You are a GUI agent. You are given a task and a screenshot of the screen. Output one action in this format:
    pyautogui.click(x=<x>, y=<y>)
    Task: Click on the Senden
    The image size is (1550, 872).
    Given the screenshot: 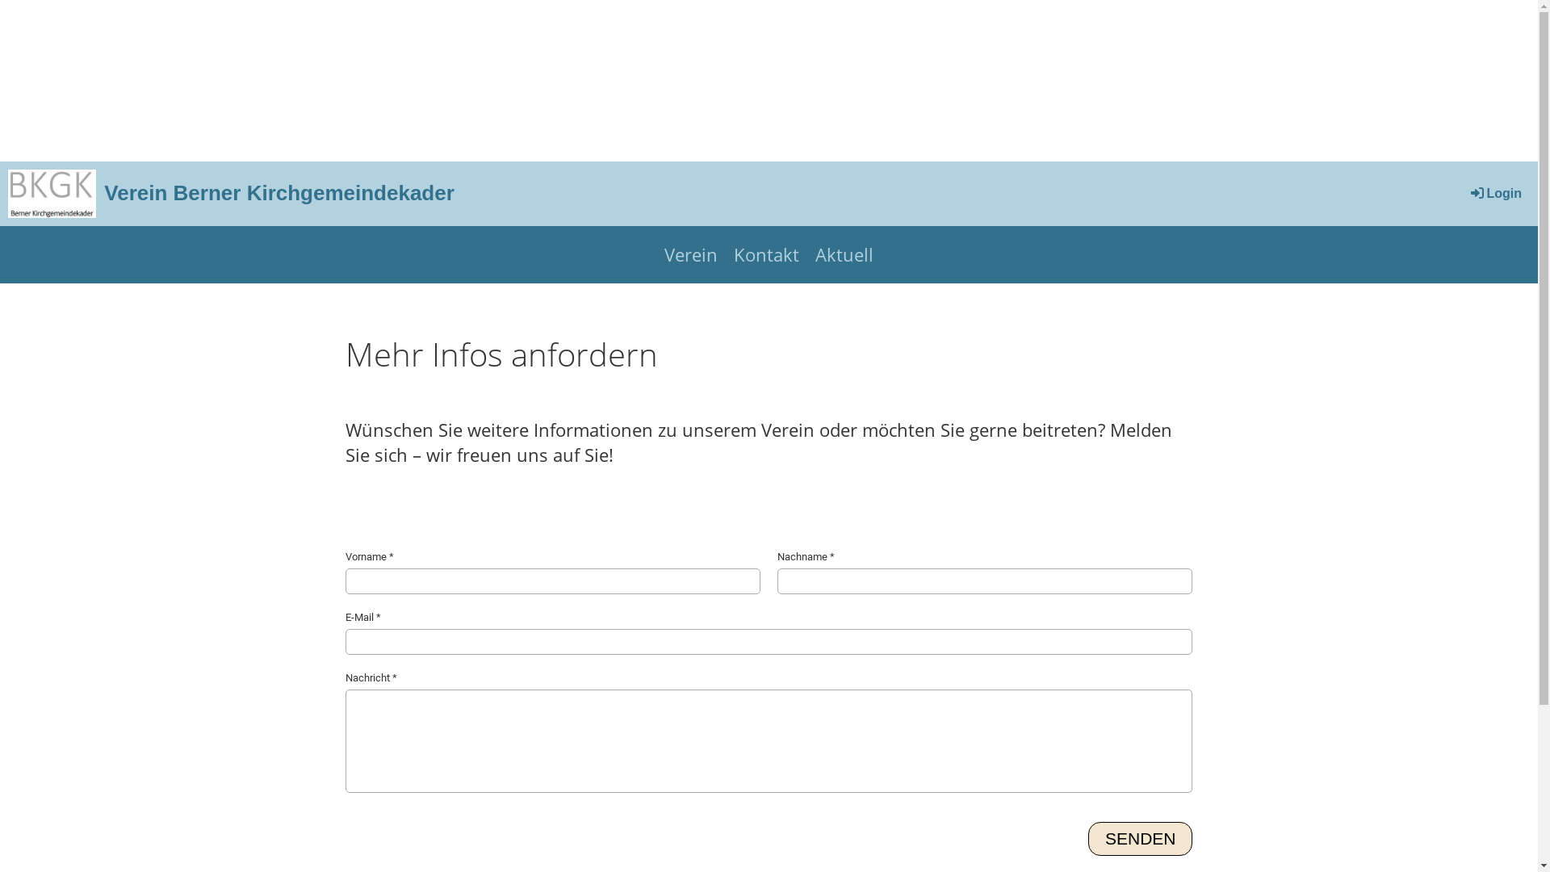 What is the action you would take?
    pyautogui.click(x=1141, y=838)
    